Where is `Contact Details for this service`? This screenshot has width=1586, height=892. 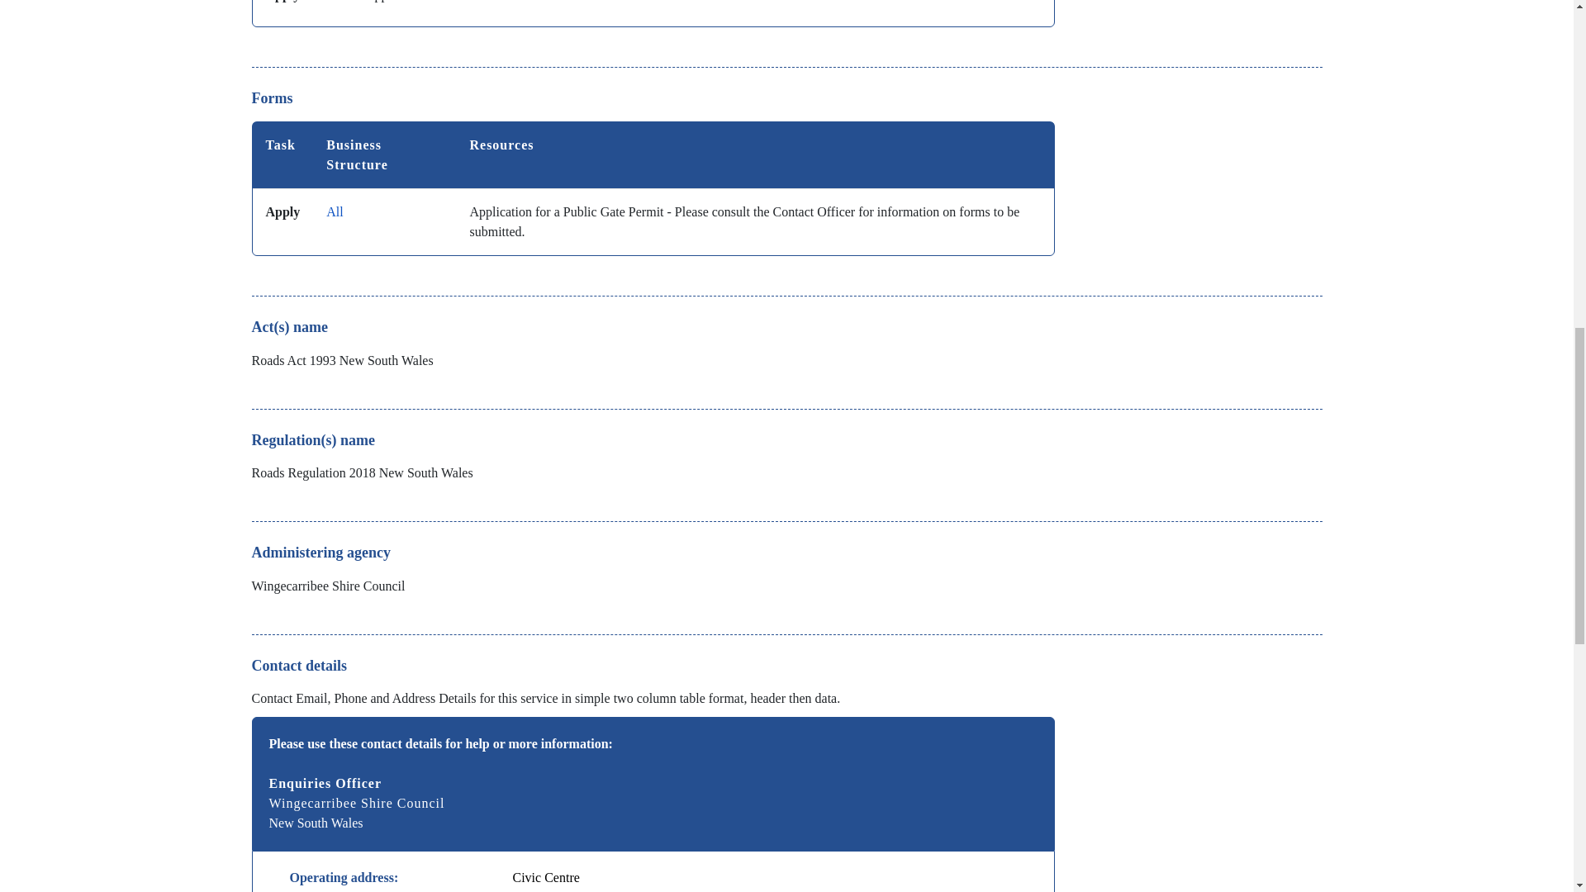 Contact Details for this service is located at coordinates (653, 804).